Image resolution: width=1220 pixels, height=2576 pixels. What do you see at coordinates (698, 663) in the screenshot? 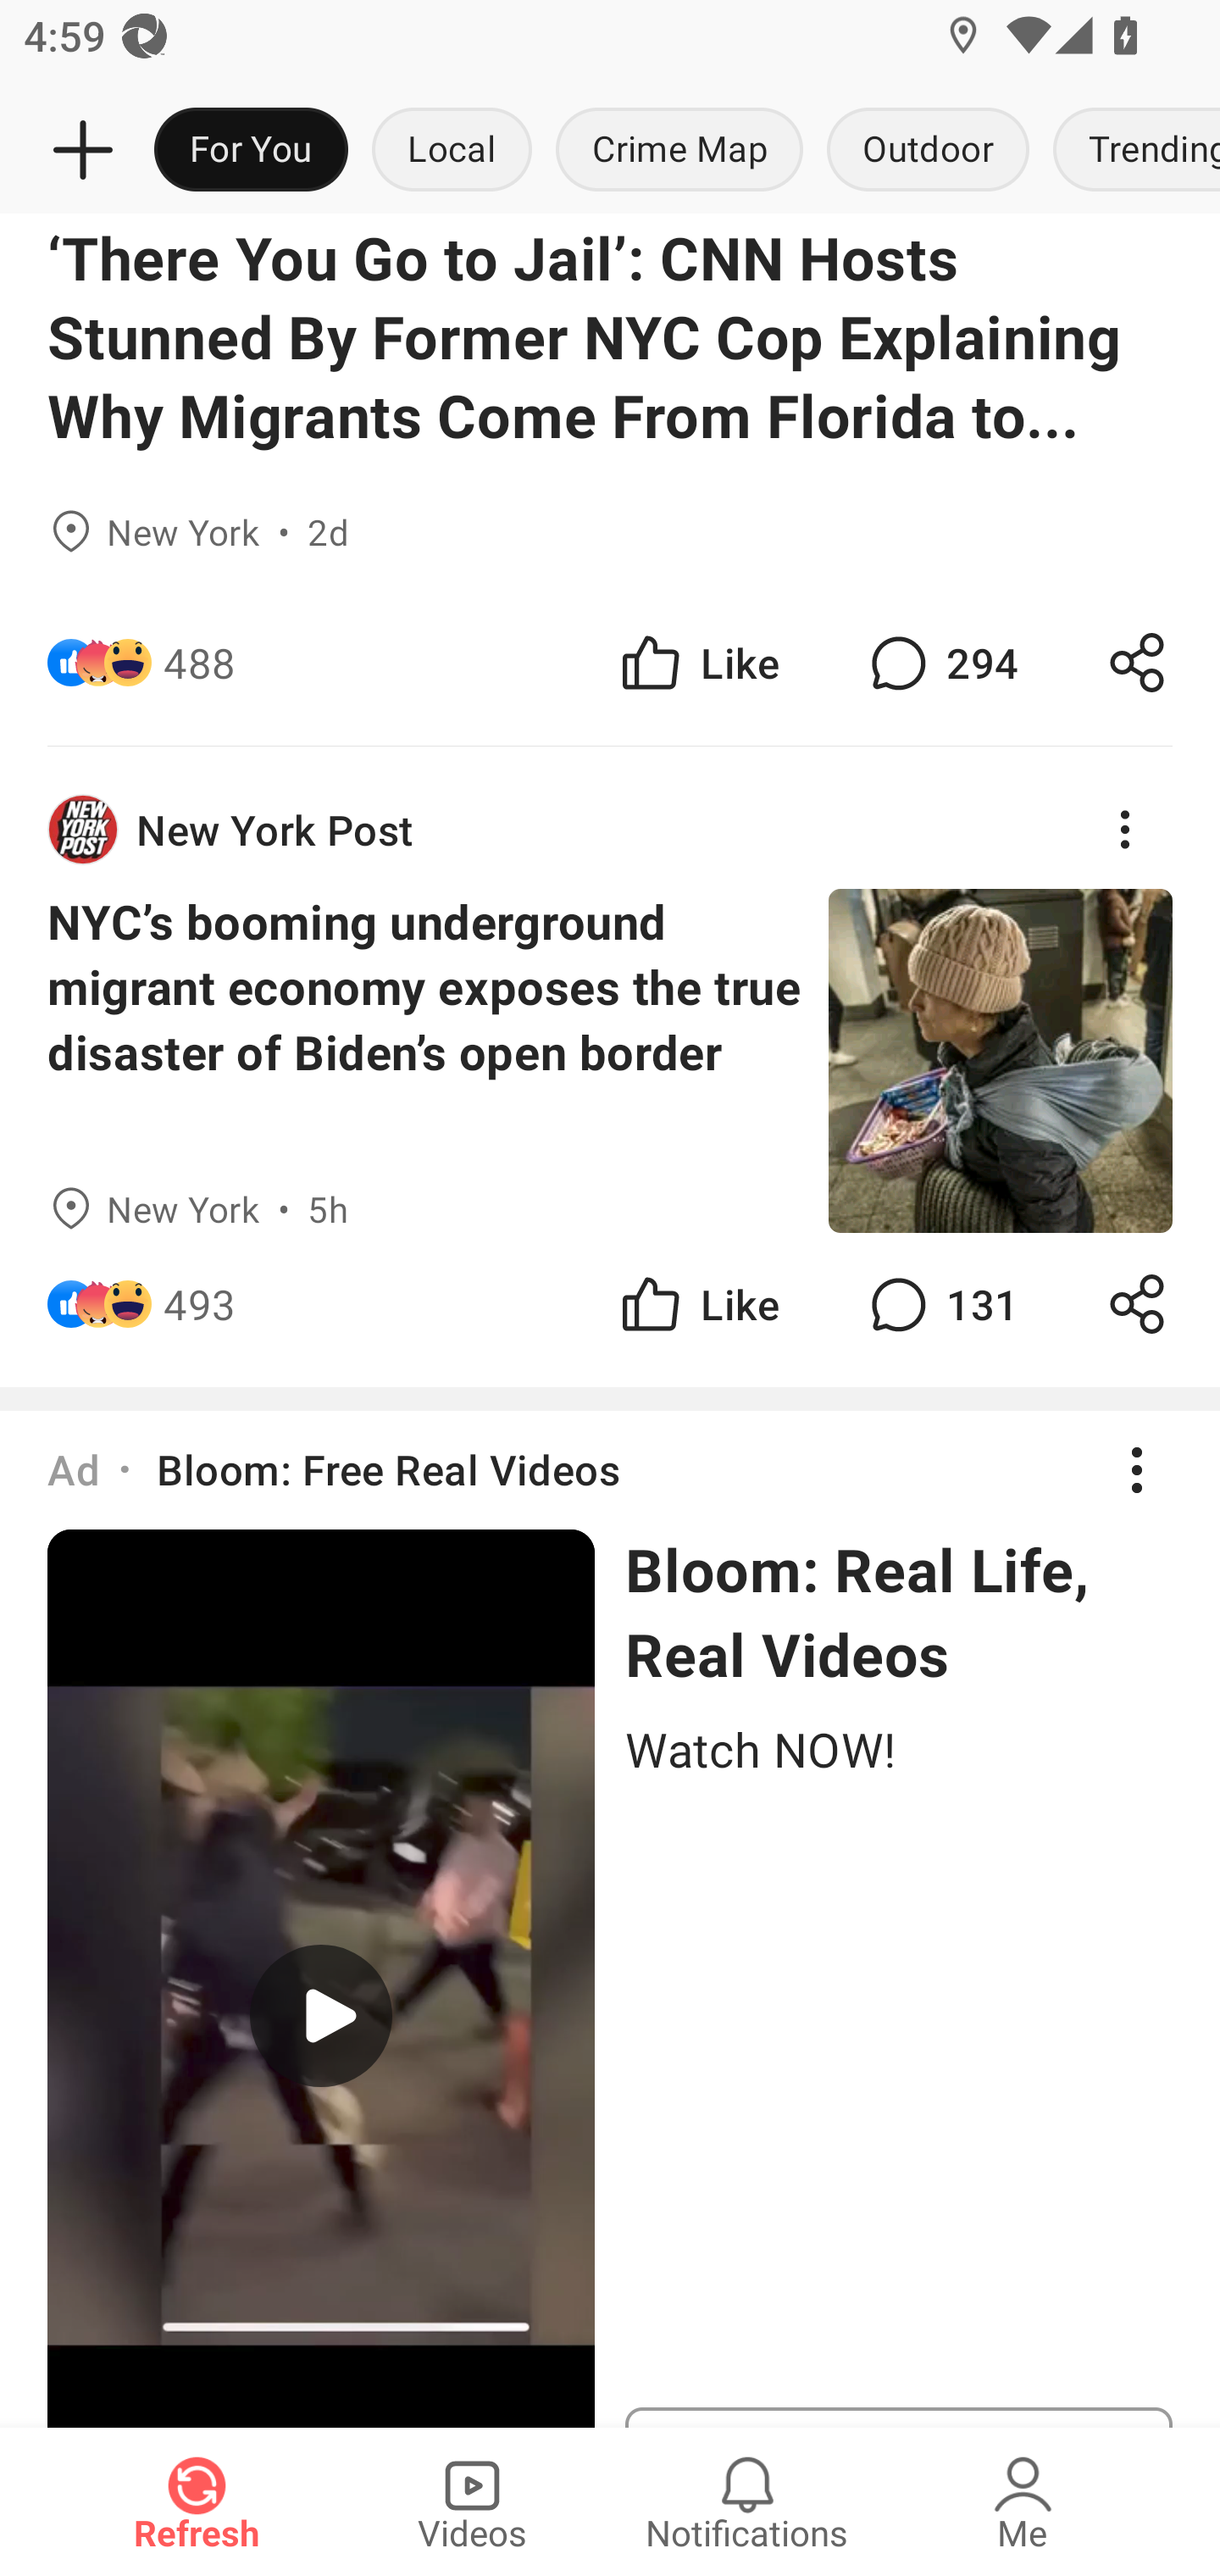
I see `Like` at bounding box center [698, 663].